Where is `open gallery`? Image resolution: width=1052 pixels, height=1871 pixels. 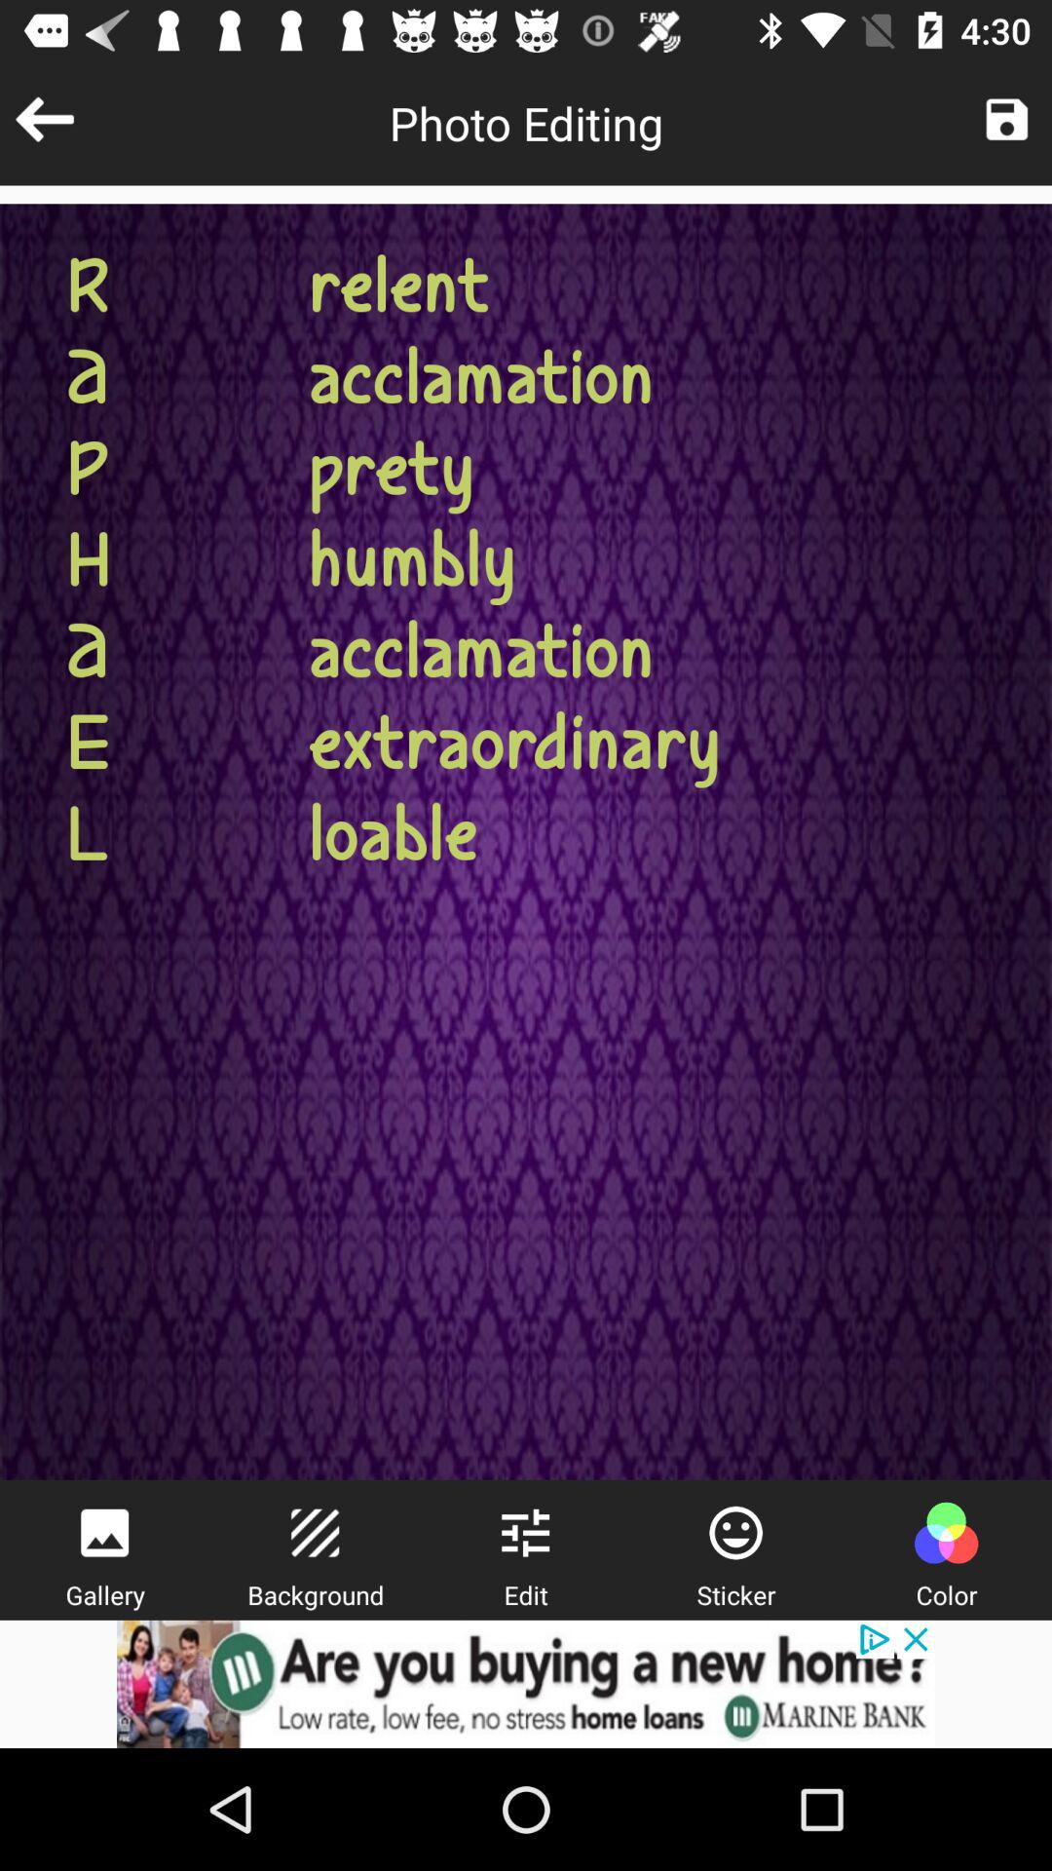
open gallery is located at coordinates (104, 1533).